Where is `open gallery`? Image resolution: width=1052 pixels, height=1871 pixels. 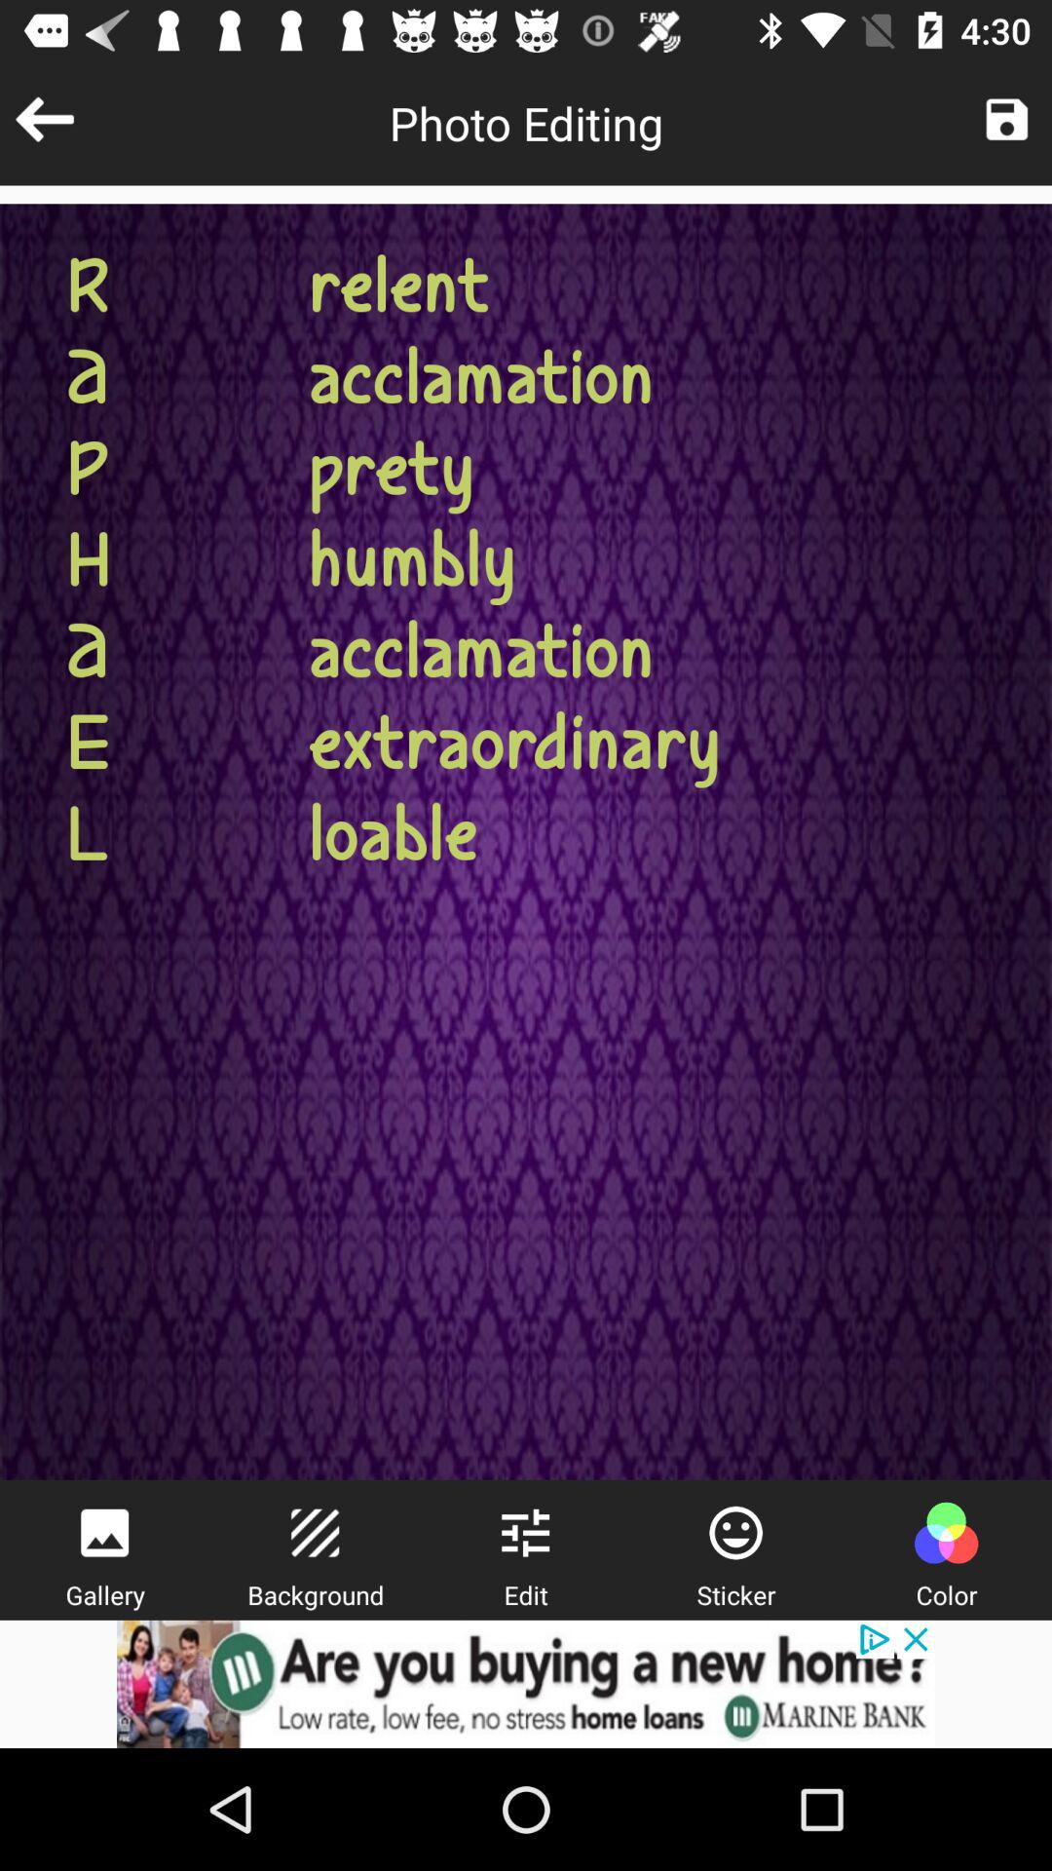
open gallery is located at coordinates (104, 1533).